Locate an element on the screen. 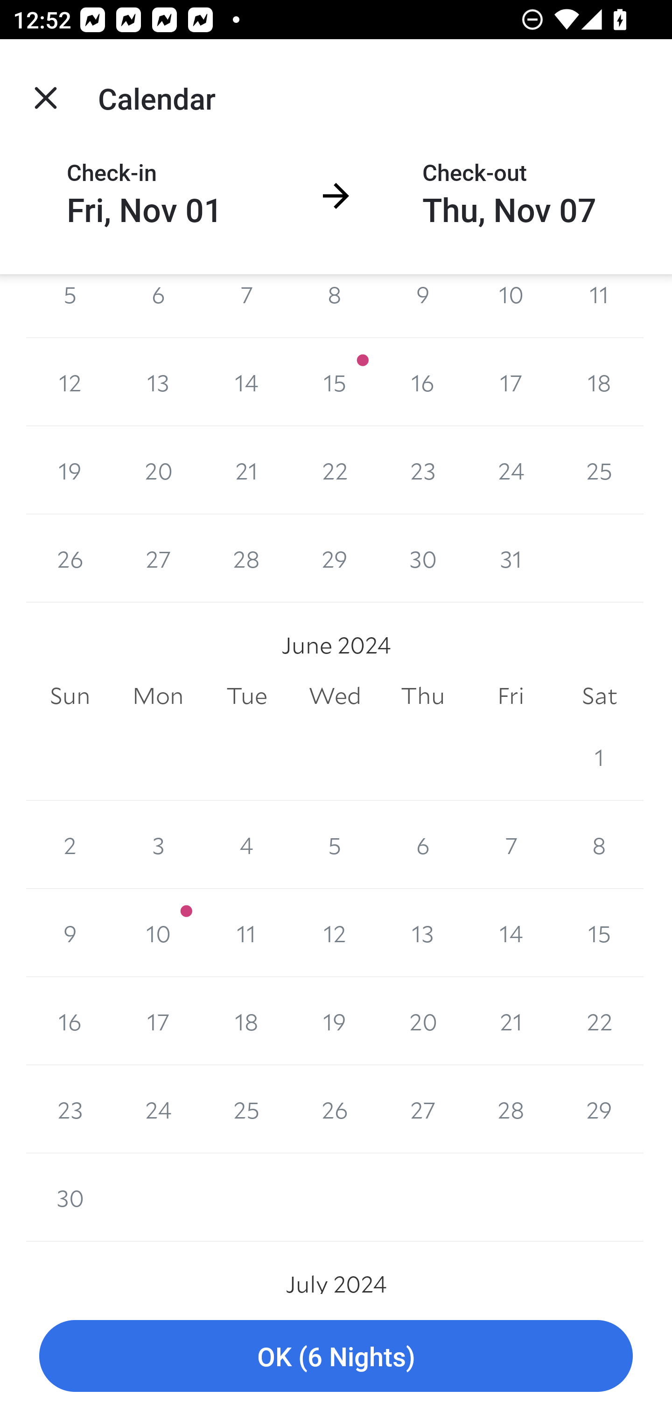 Image resolution: width=672 pixels, height=1418 pixels. 18 18 June 2024 is located at coordinates (246, 1021).